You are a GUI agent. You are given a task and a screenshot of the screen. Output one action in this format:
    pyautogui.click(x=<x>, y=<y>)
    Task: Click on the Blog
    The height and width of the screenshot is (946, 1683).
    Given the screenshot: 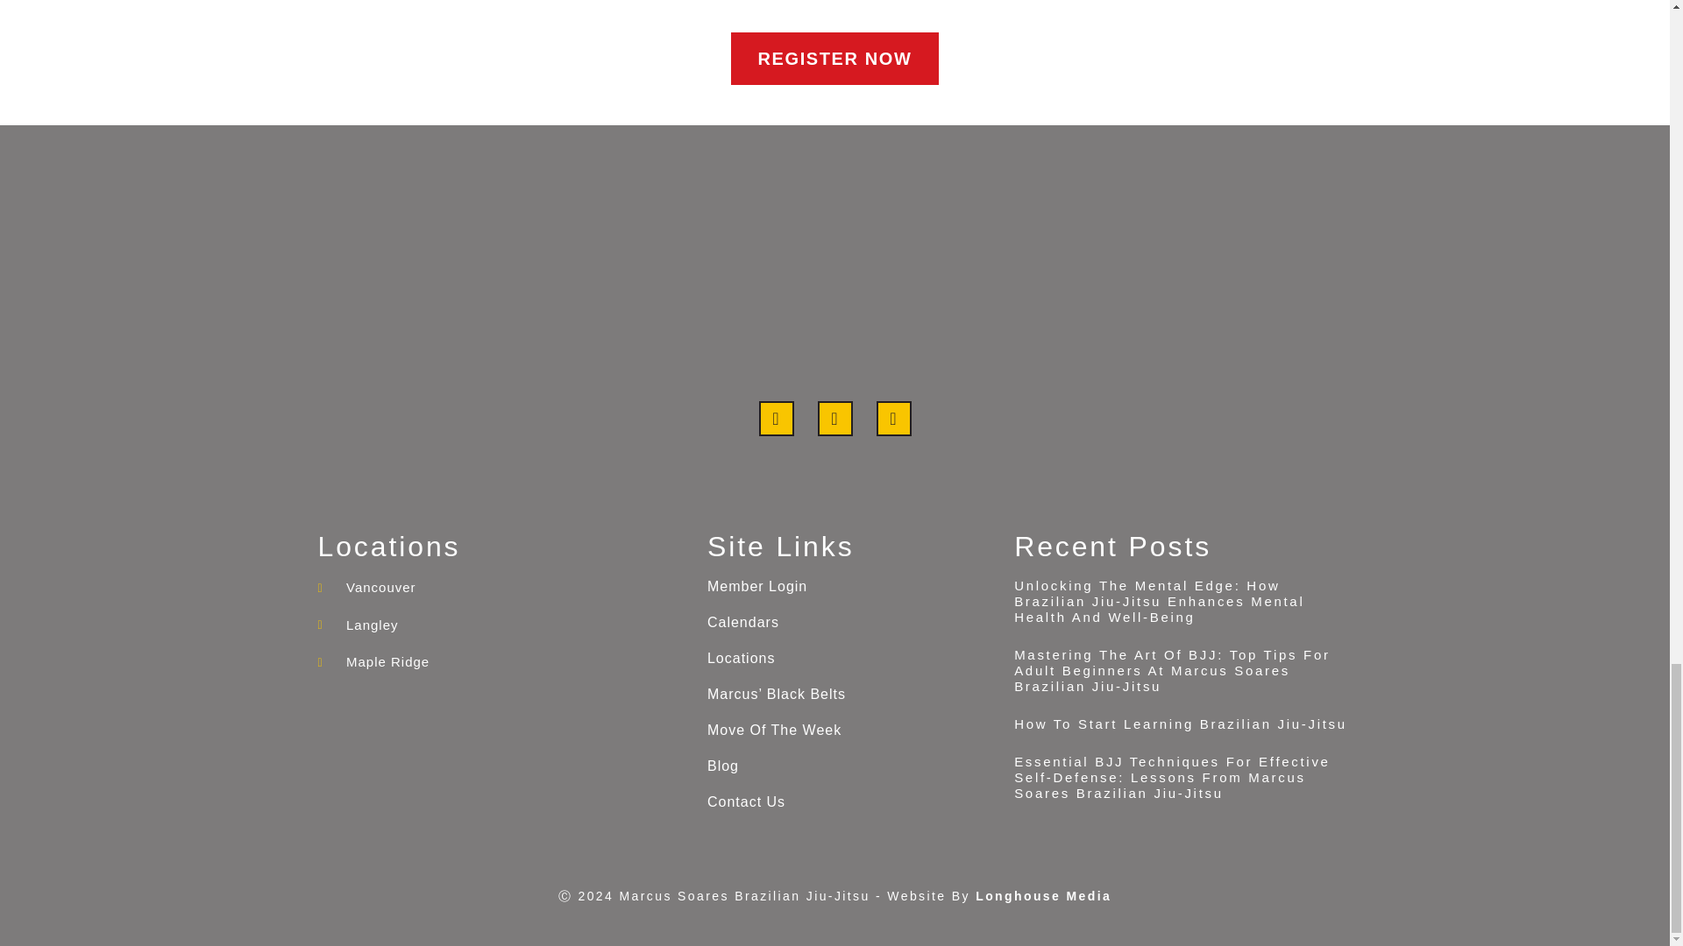 What is the action you would take?
    pyautogui.click(x=851, y=766)
    